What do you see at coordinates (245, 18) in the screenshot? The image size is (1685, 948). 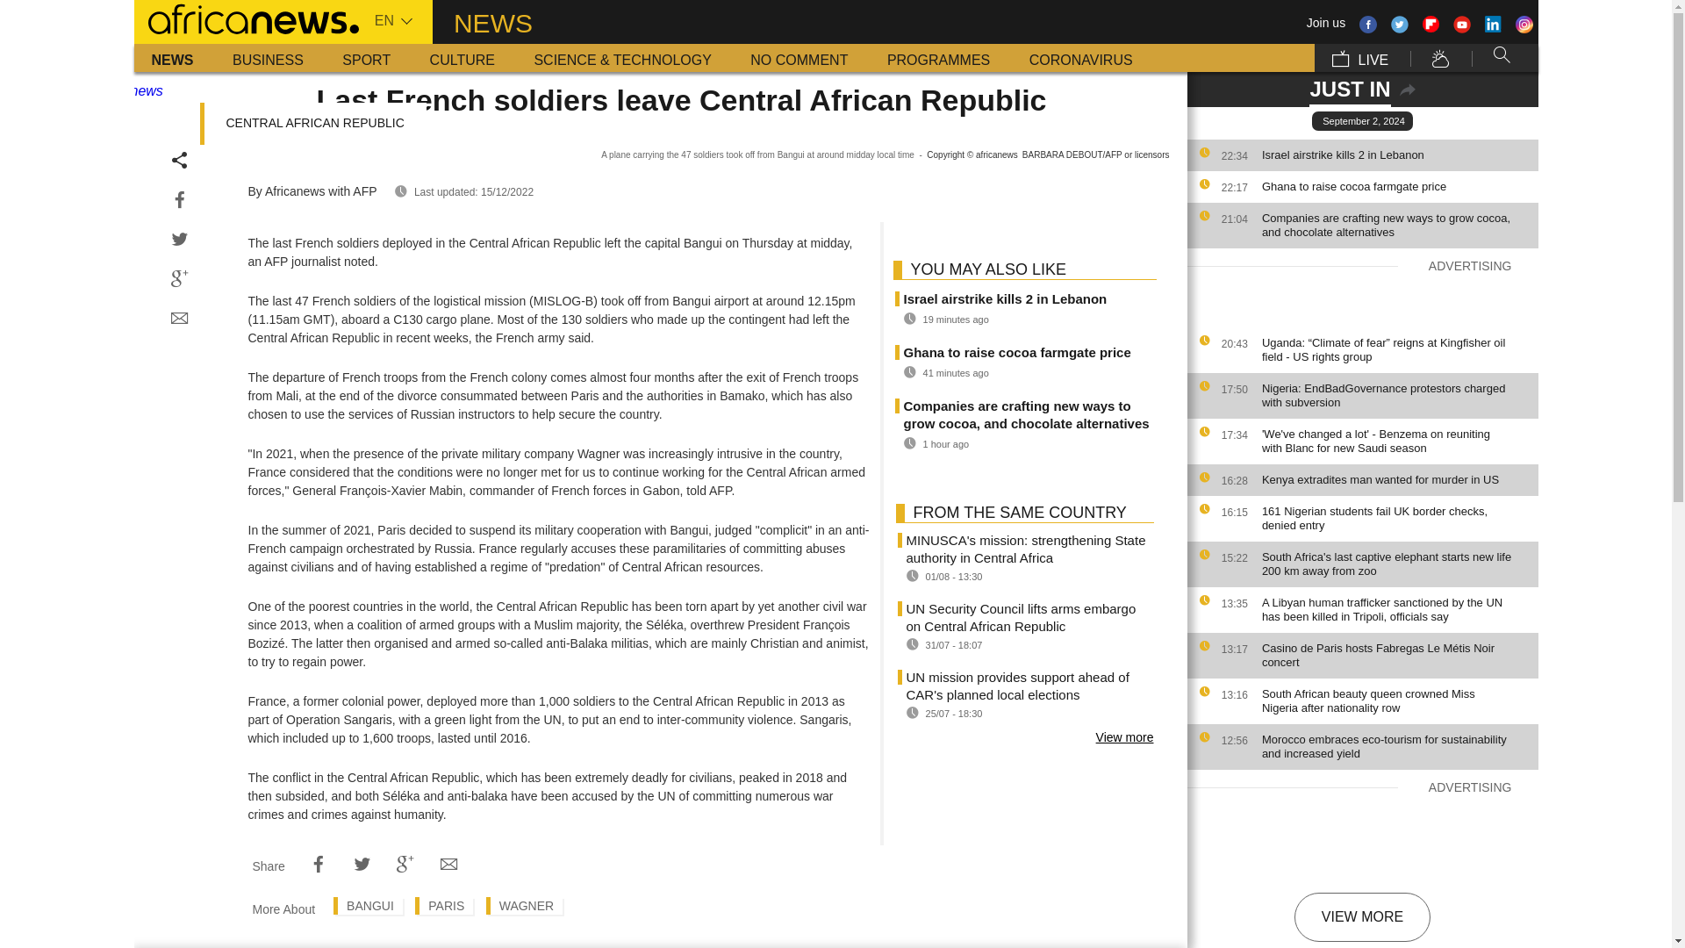 I see `Africanews` at bounding box center [245, 18].